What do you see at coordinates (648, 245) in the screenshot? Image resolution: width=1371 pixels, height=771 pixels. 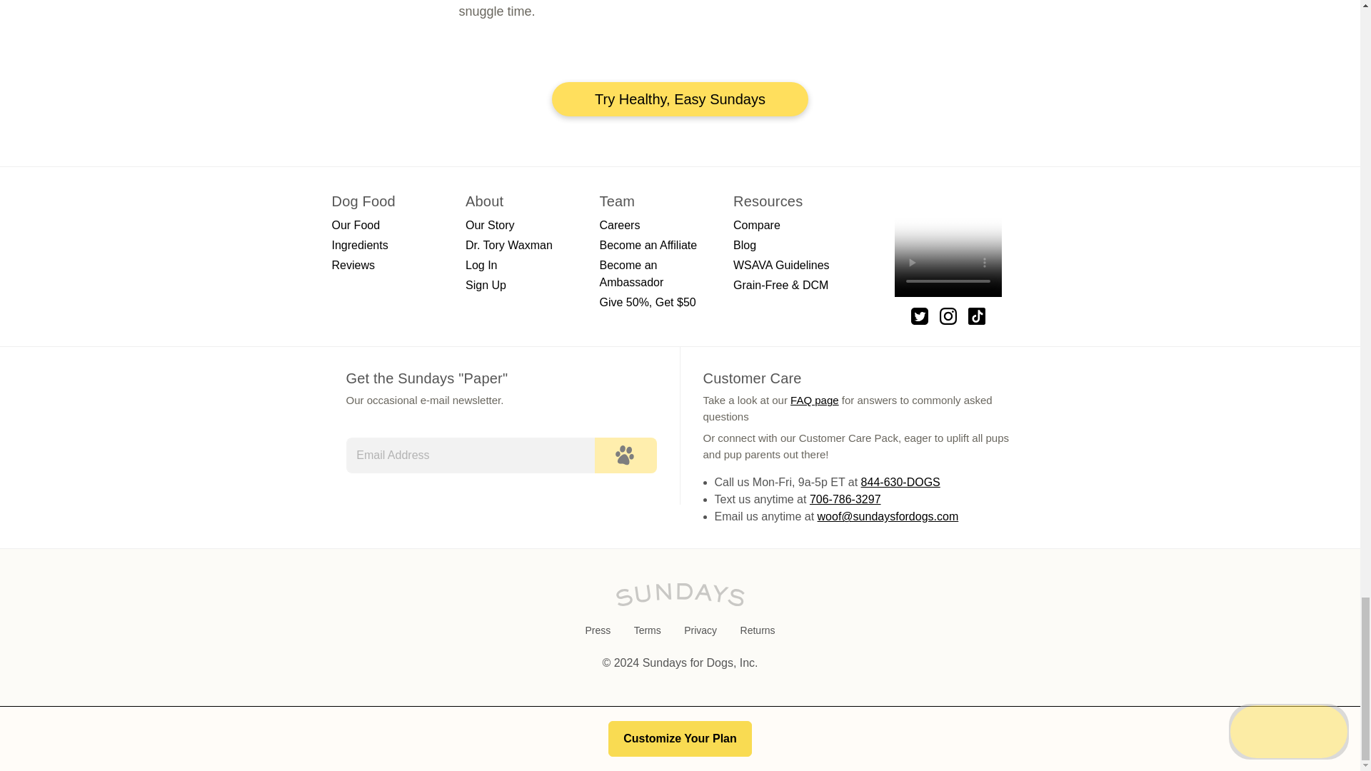 I see `Become an Affiliate` at bounding box center [648, 245].